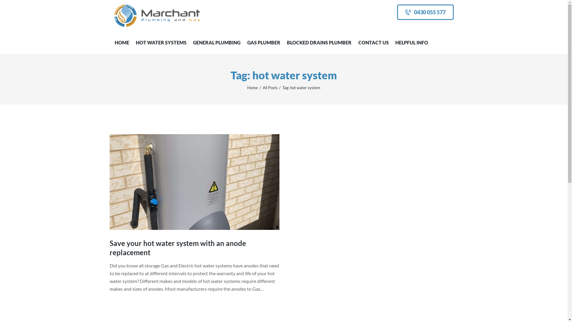  What do you see at coordinates (264, 43) in the screenshot?
I see `GAS PLUMBER` at bounding box center [264, 43].